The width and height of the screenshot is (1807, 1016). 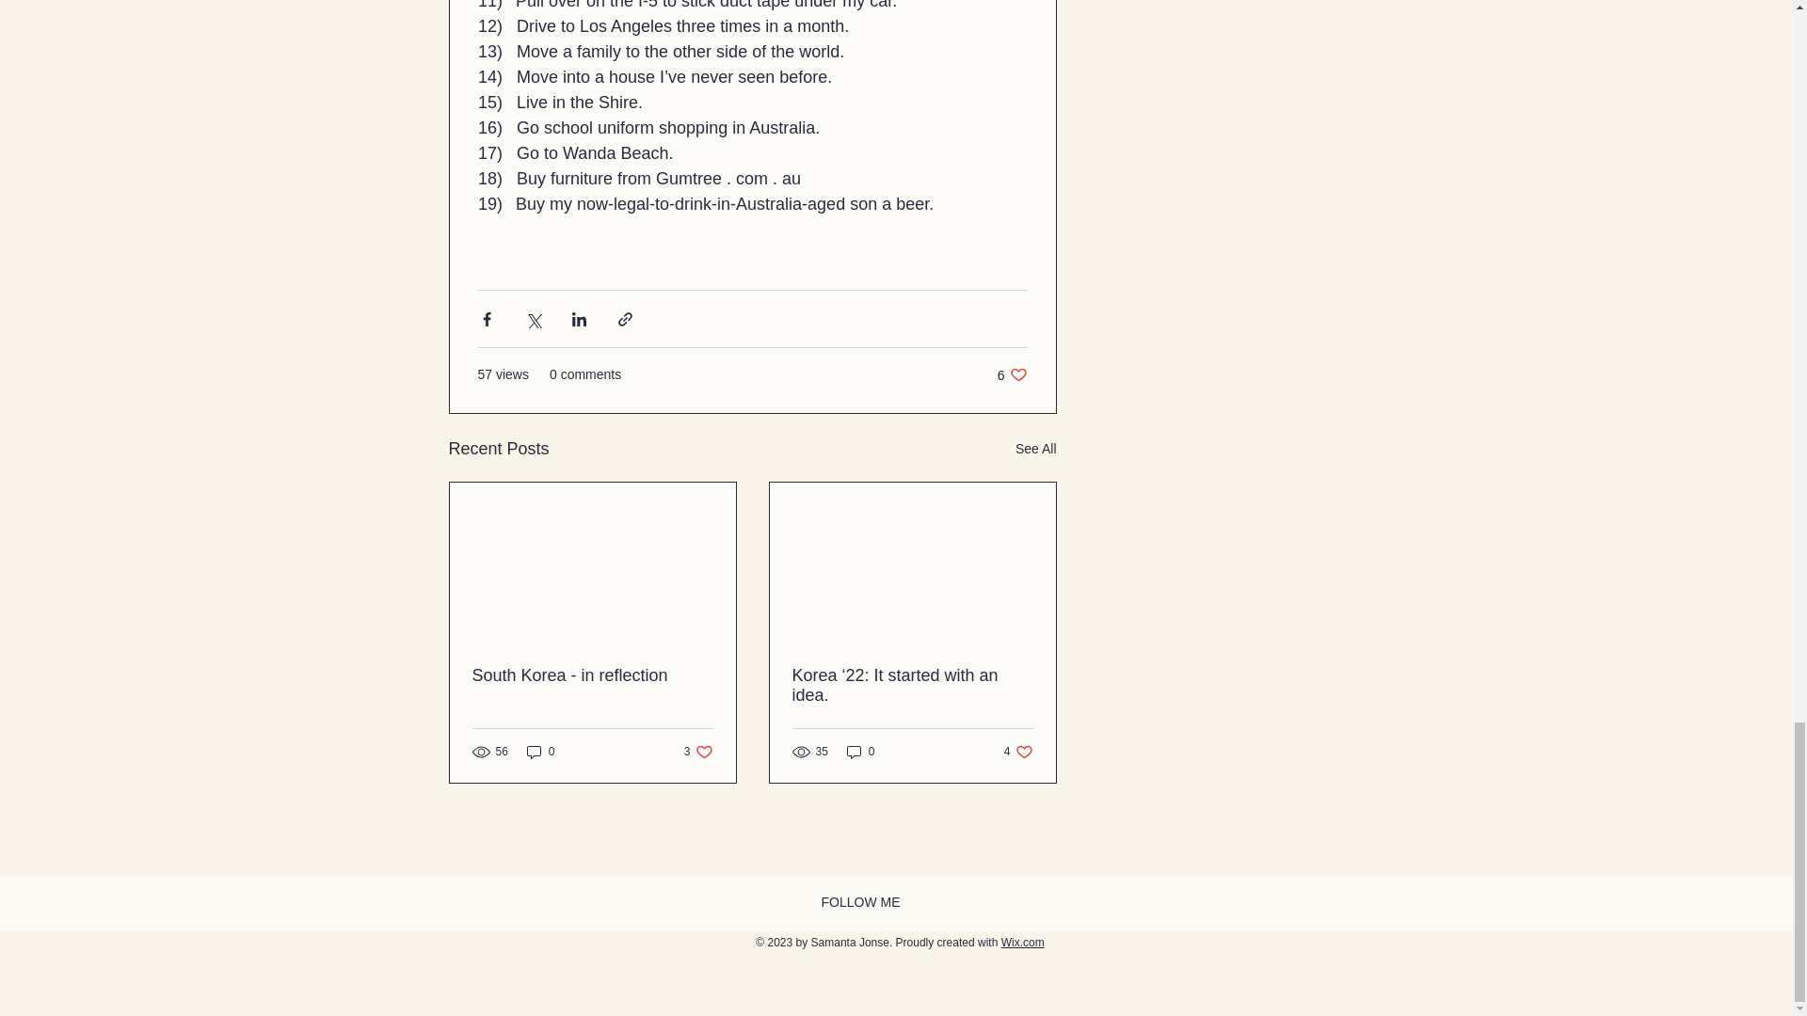 I want to click on 0, so click(x=1013, y=374).